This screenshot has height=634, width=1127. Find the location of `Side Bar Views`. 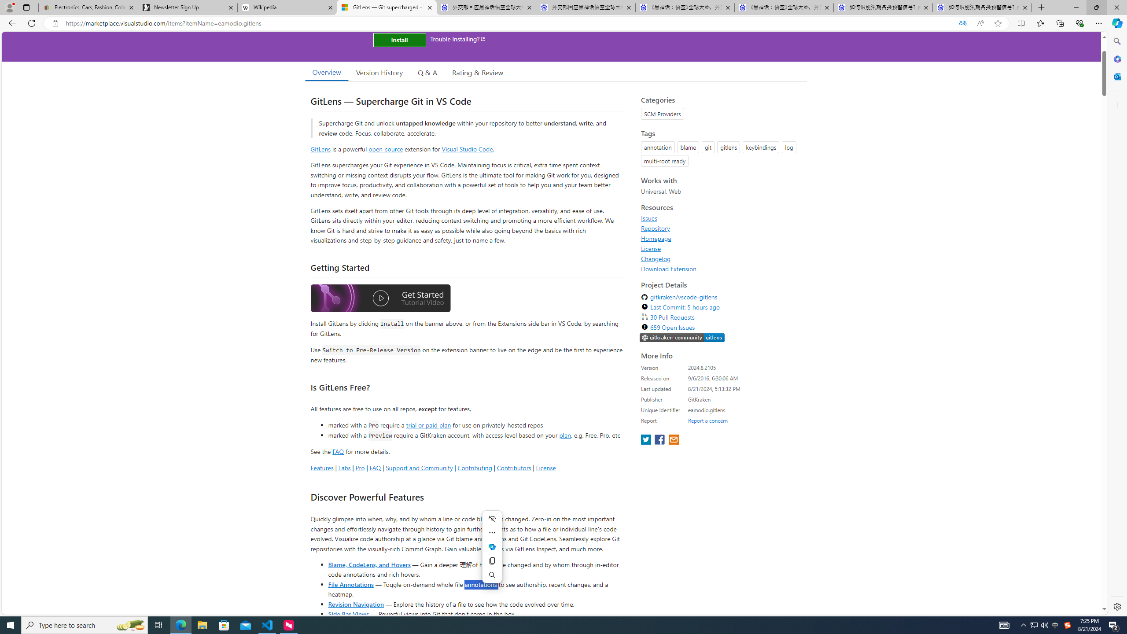

Side Bar Views is located at coordinates (348, 614).